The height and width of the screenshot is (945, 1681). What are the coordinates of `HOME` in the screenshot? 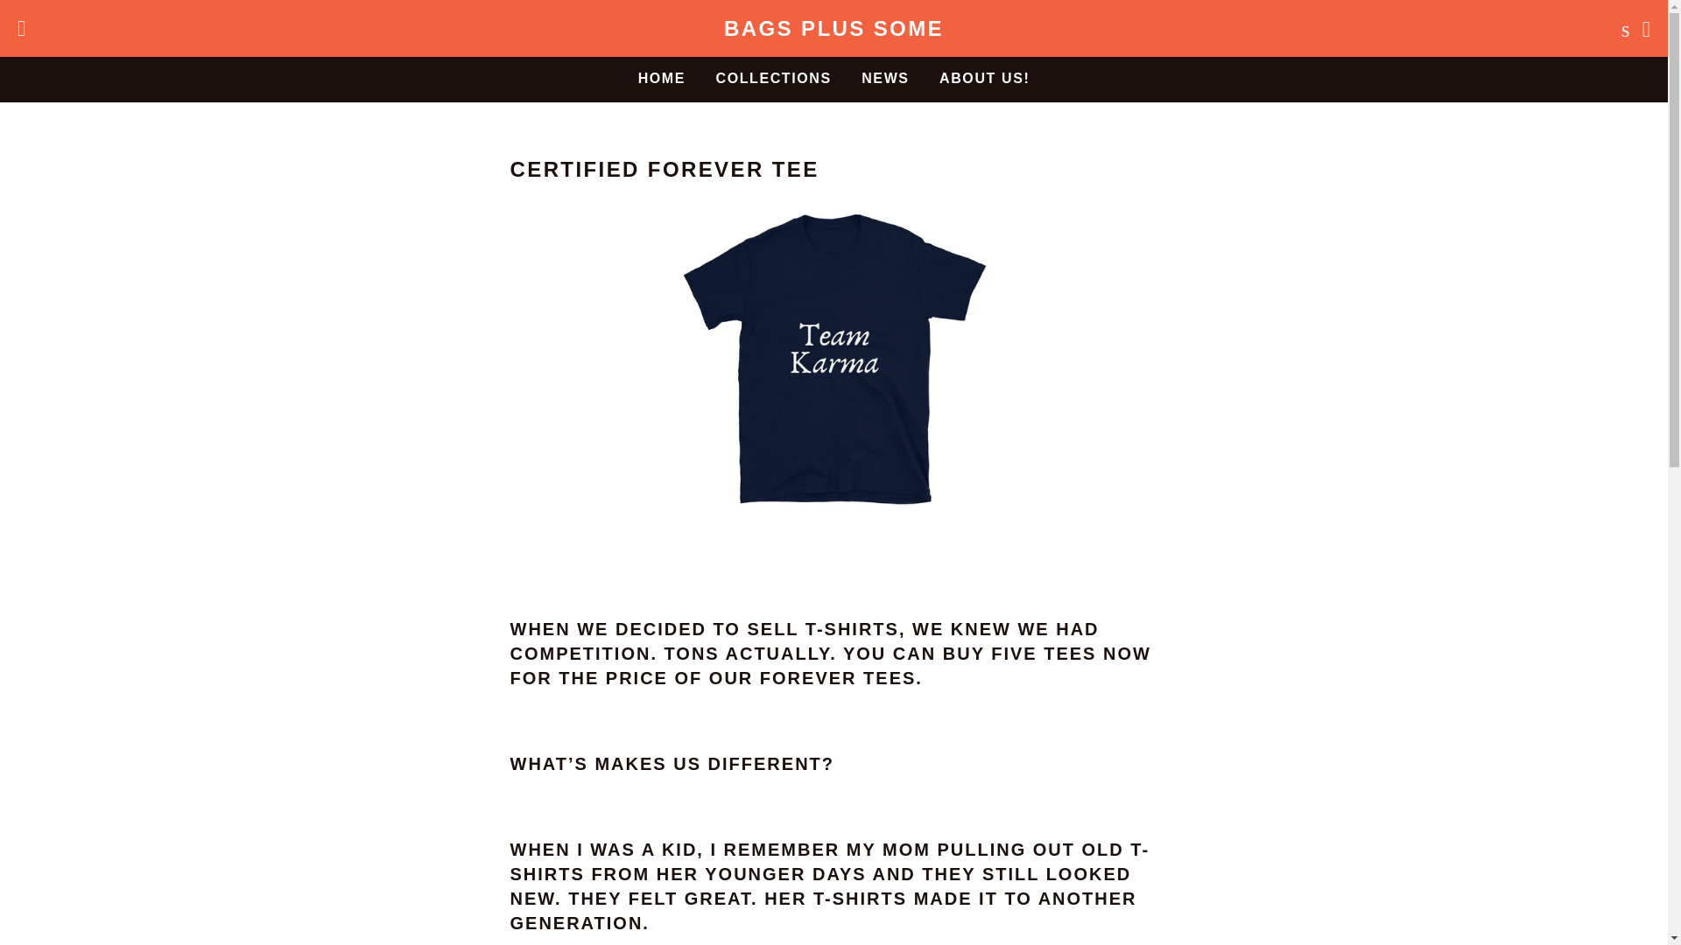 It's located at (662, 78).